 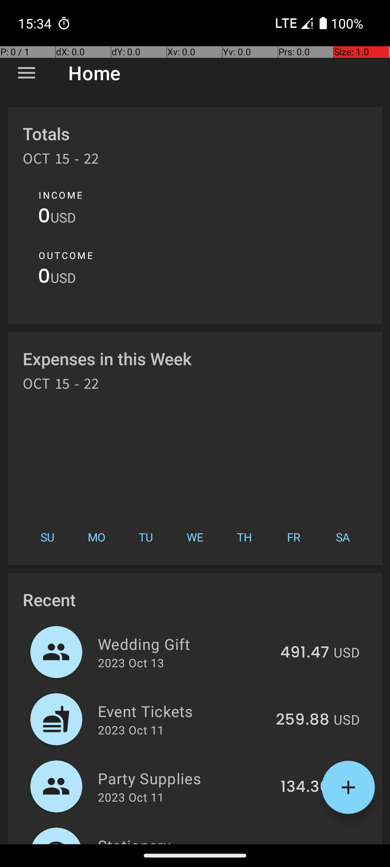 What do you see at coordinates (305, 843) in the screenshot?
I see `339.17` at bounding box center [305, 843].